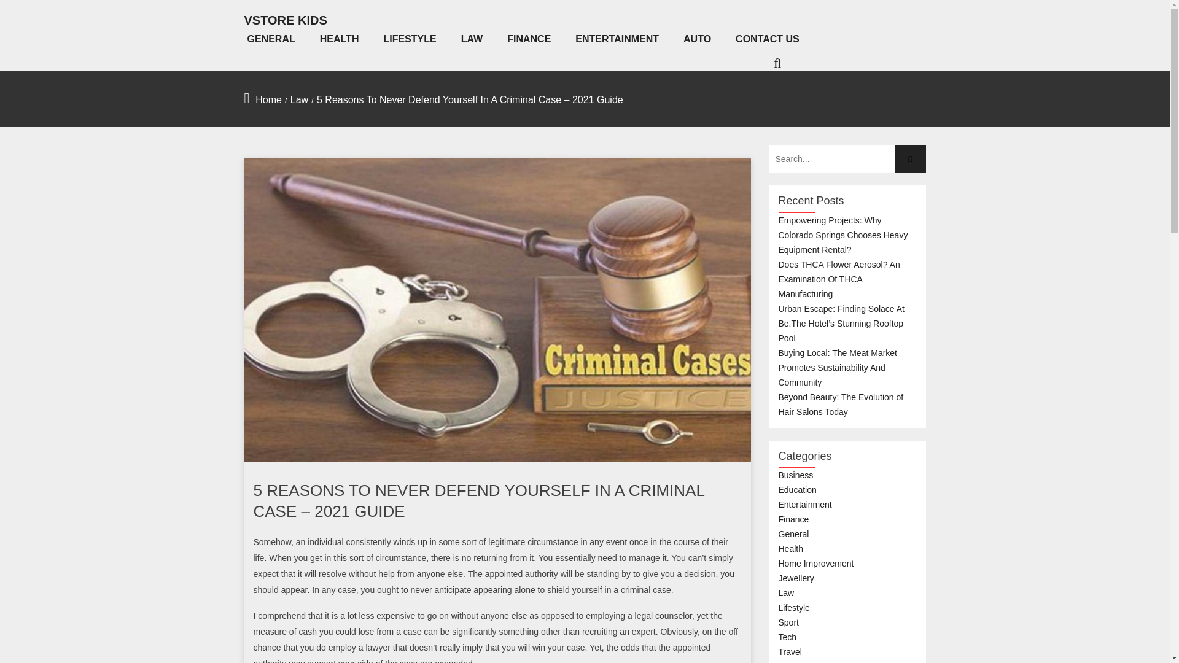 This screenshot has width=1179, height=663. Describe the element at coordinates (528, 39) in the screenshot. I see `FINANCE` at that location.